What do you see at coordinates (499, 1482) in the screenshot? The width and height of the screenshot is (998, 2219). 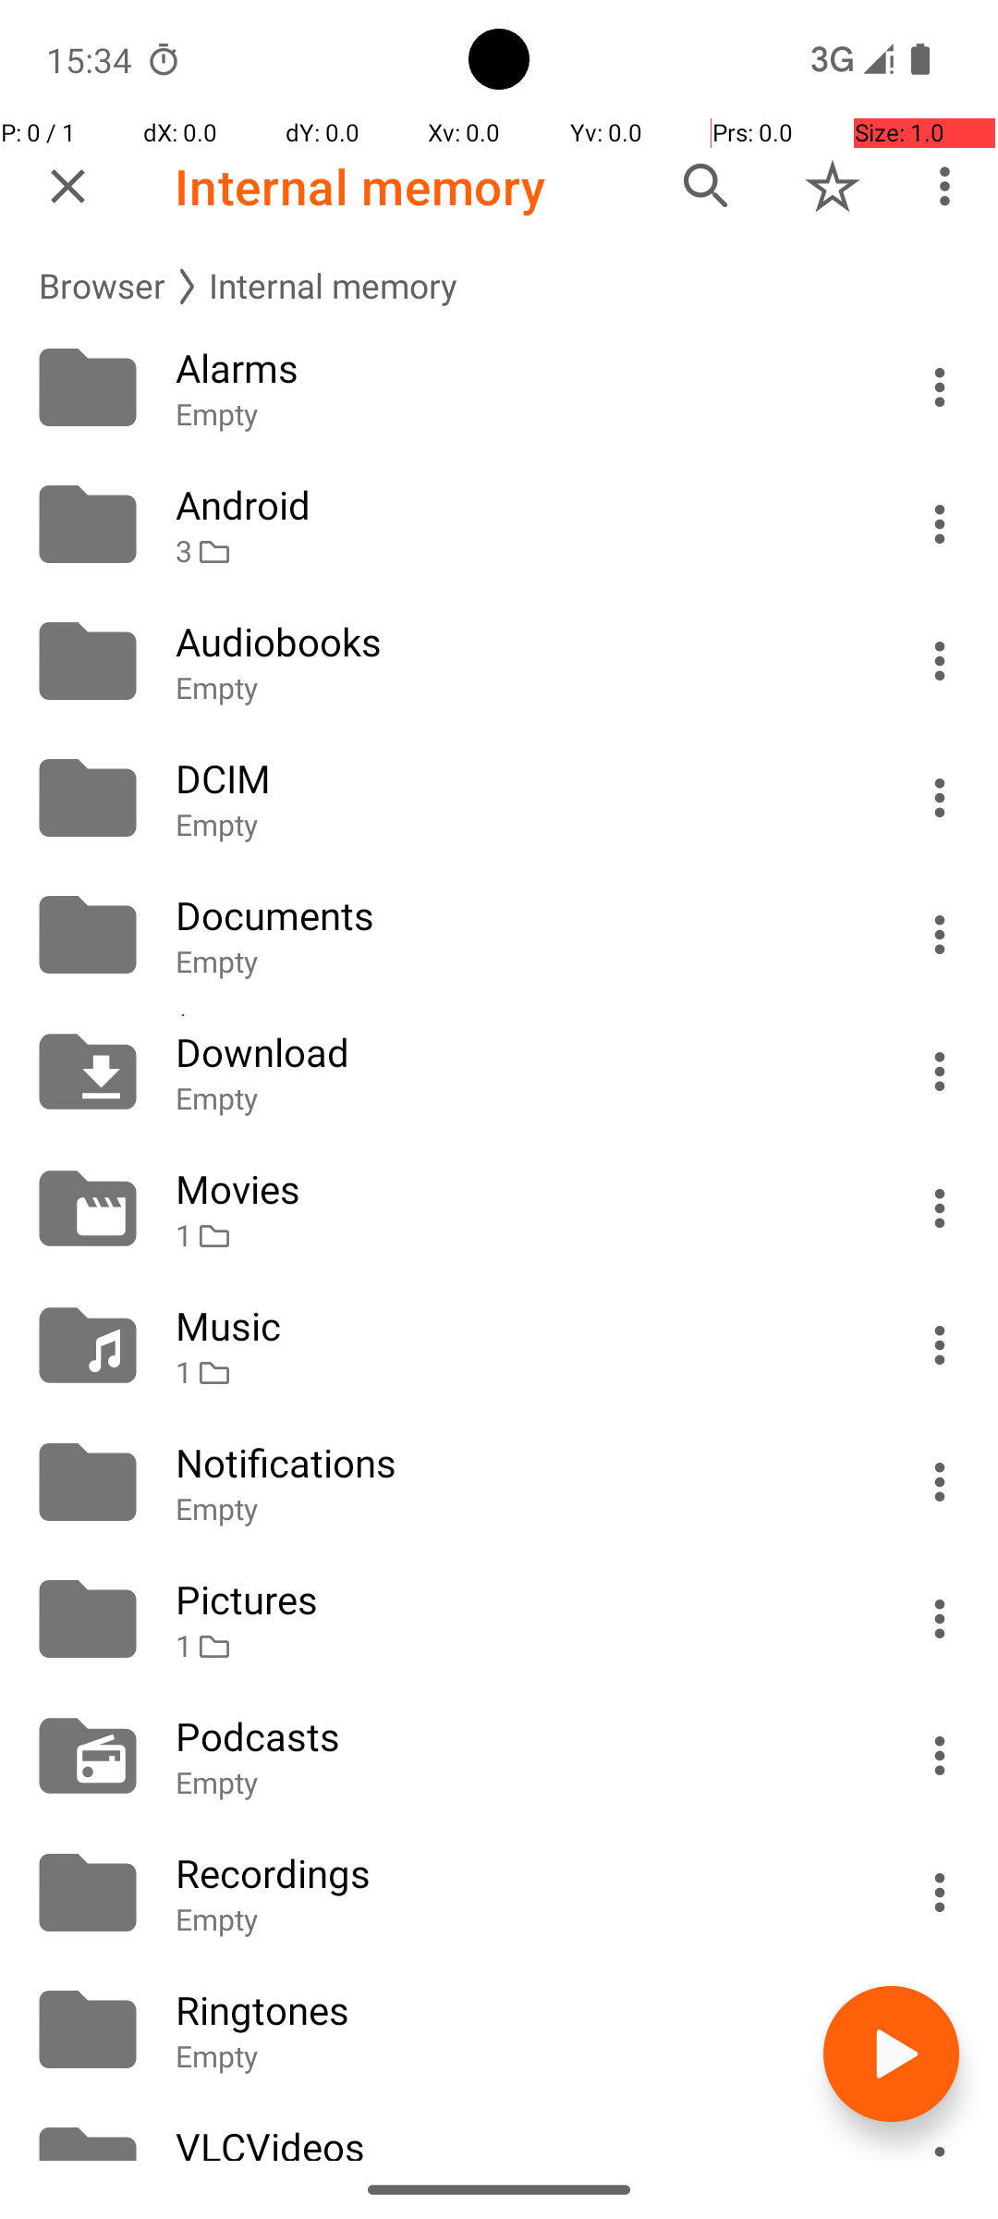 I see `Folder: Notifications, Empty` at bounding box center [499, 1482].